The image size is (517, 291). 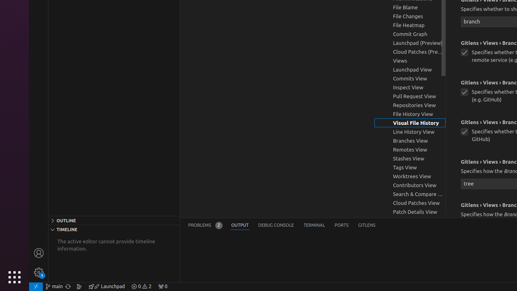 I want to click on OSWorld (Git) - main, Checkout Branch/Tag..., so click(x=54, y=287).